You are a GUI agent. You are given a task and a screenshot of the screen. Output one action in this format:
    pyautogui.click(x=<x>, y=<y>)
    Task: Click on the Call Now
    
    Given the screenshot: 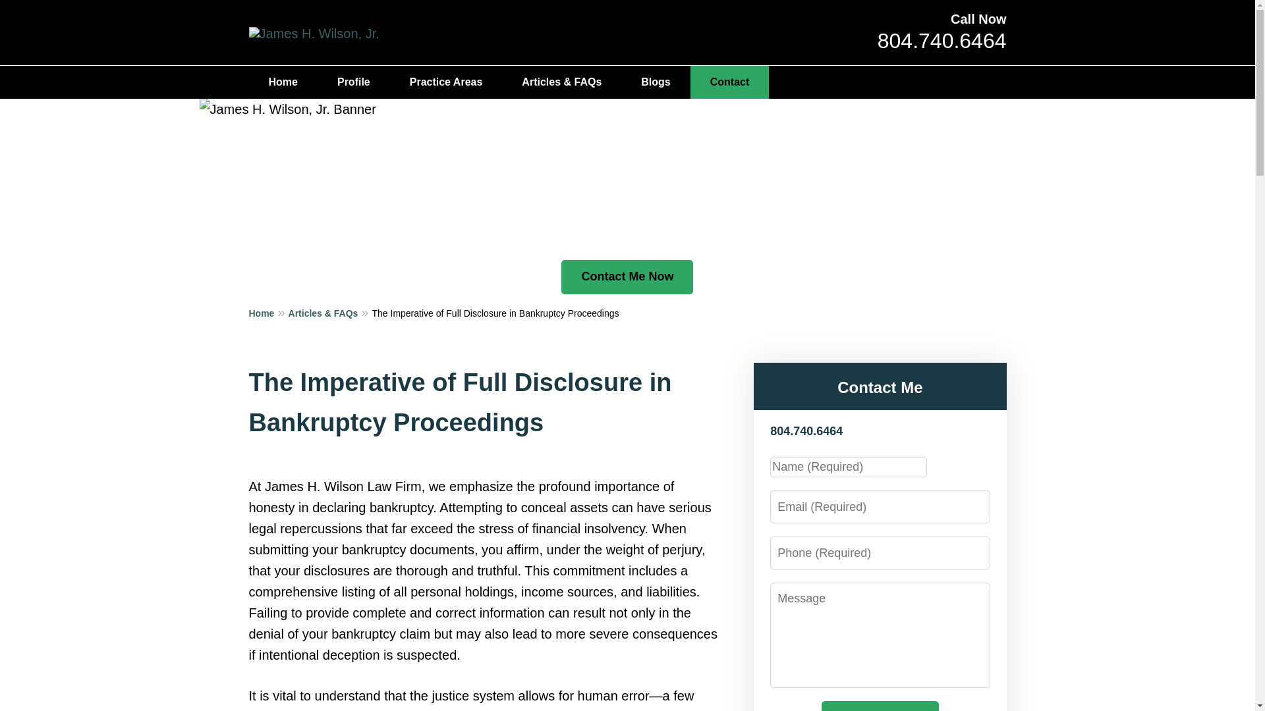 What is the action you would take?
    pyautogui.click(x=978, y=18)
    